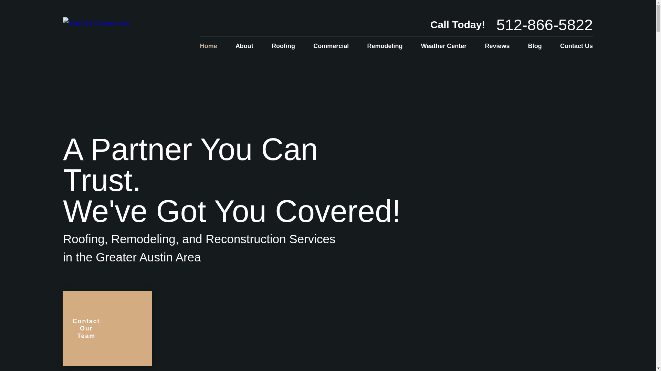  Describe the element at coordinates (647, 361) in the screenshot. I see `Open the accessibility options menu` at that location.